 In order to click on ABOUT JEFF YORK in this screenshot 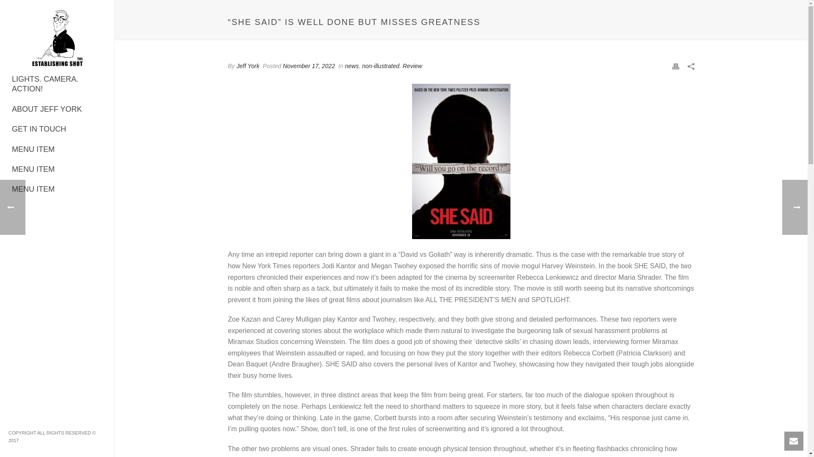, I will do `click(57, 109)`.